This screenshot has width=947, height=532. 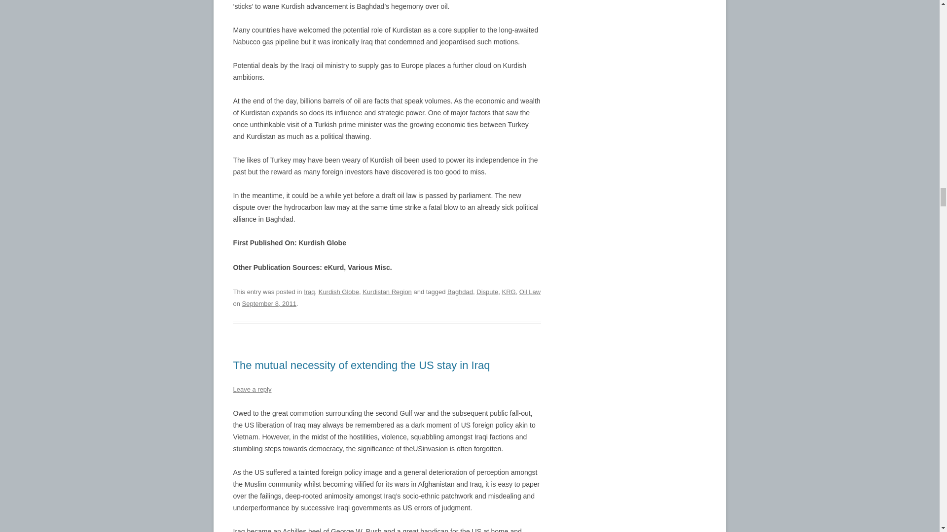 I want to click on 12:00 am, so click(x=269, y=303).